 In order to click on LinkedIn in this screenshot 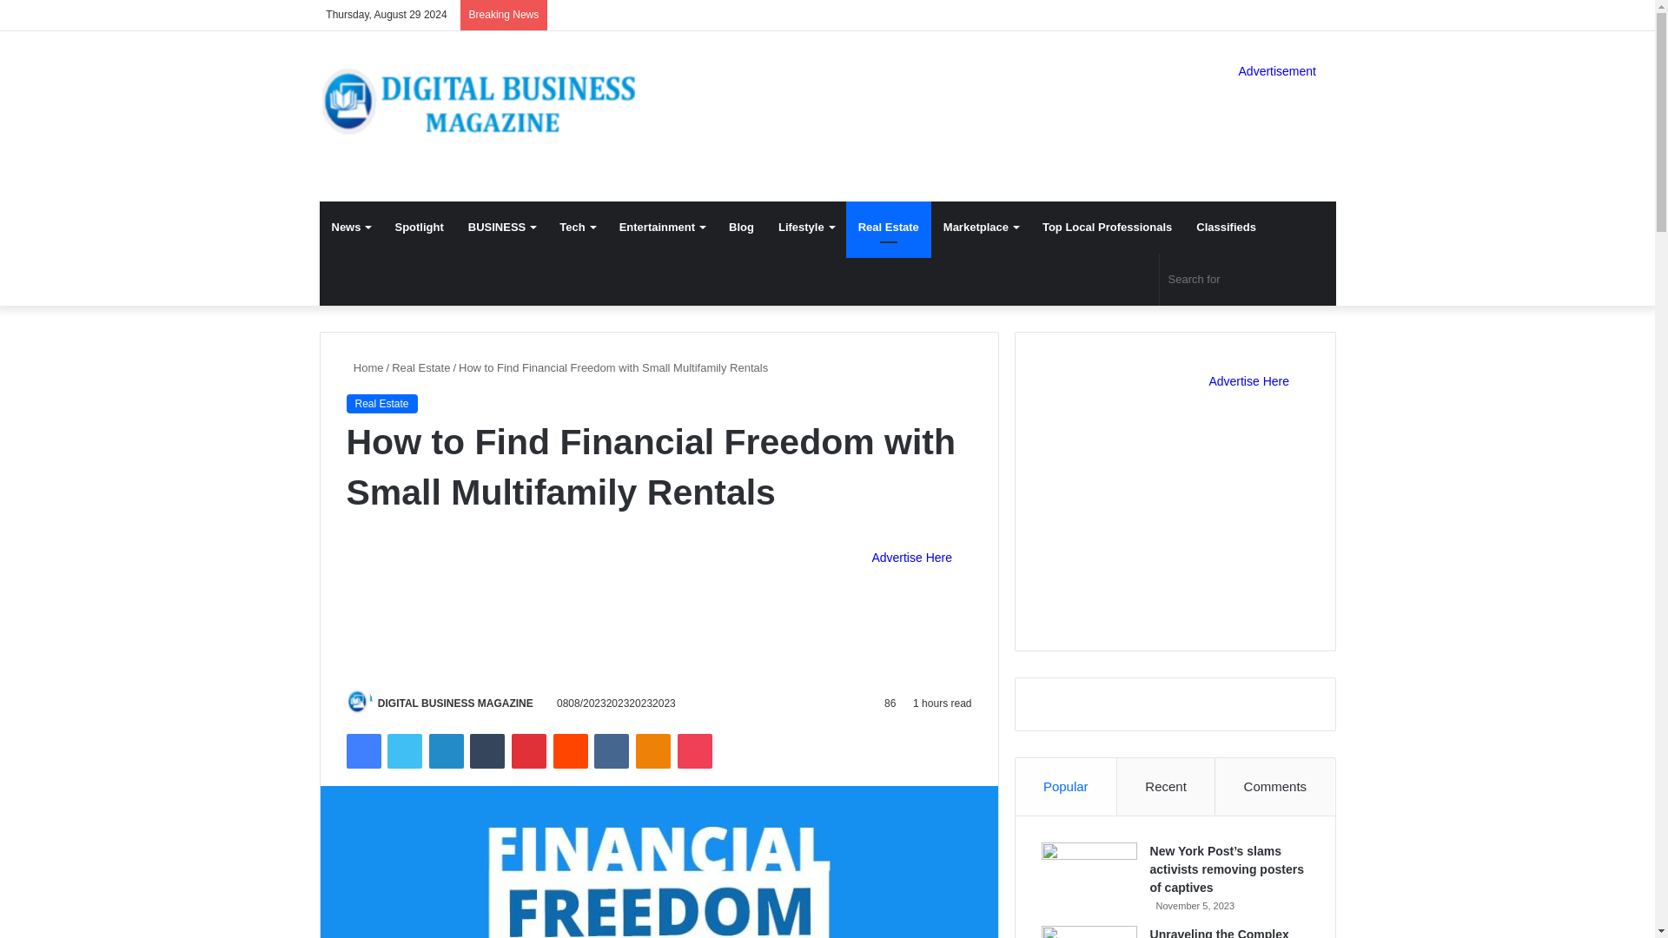, I will do `click(446, 750)`.